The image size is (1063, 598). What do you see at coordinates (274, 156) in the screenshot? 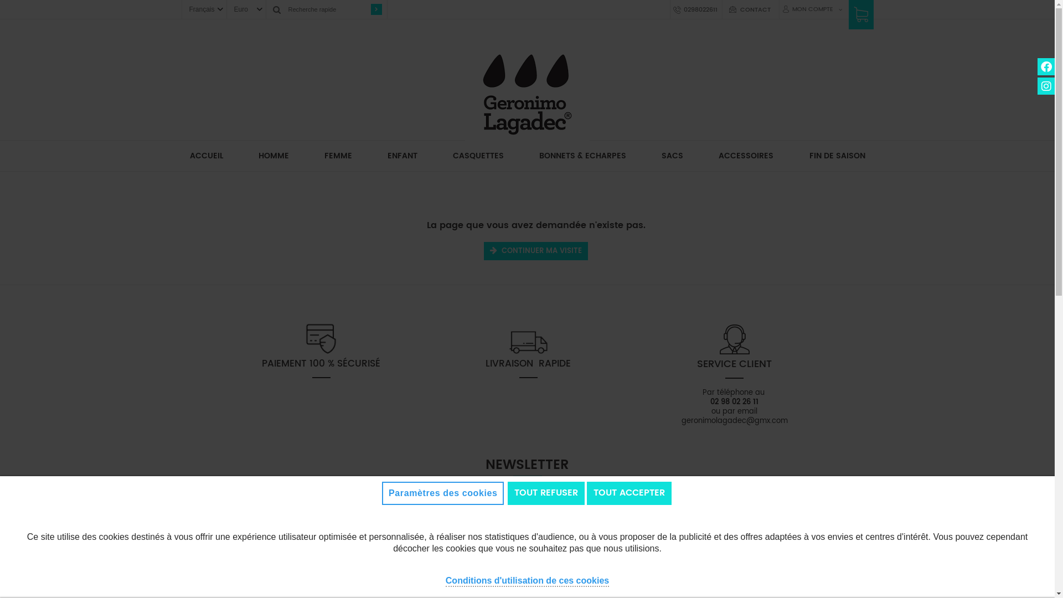
I see `HOMME` at bounding box center [274, 156].